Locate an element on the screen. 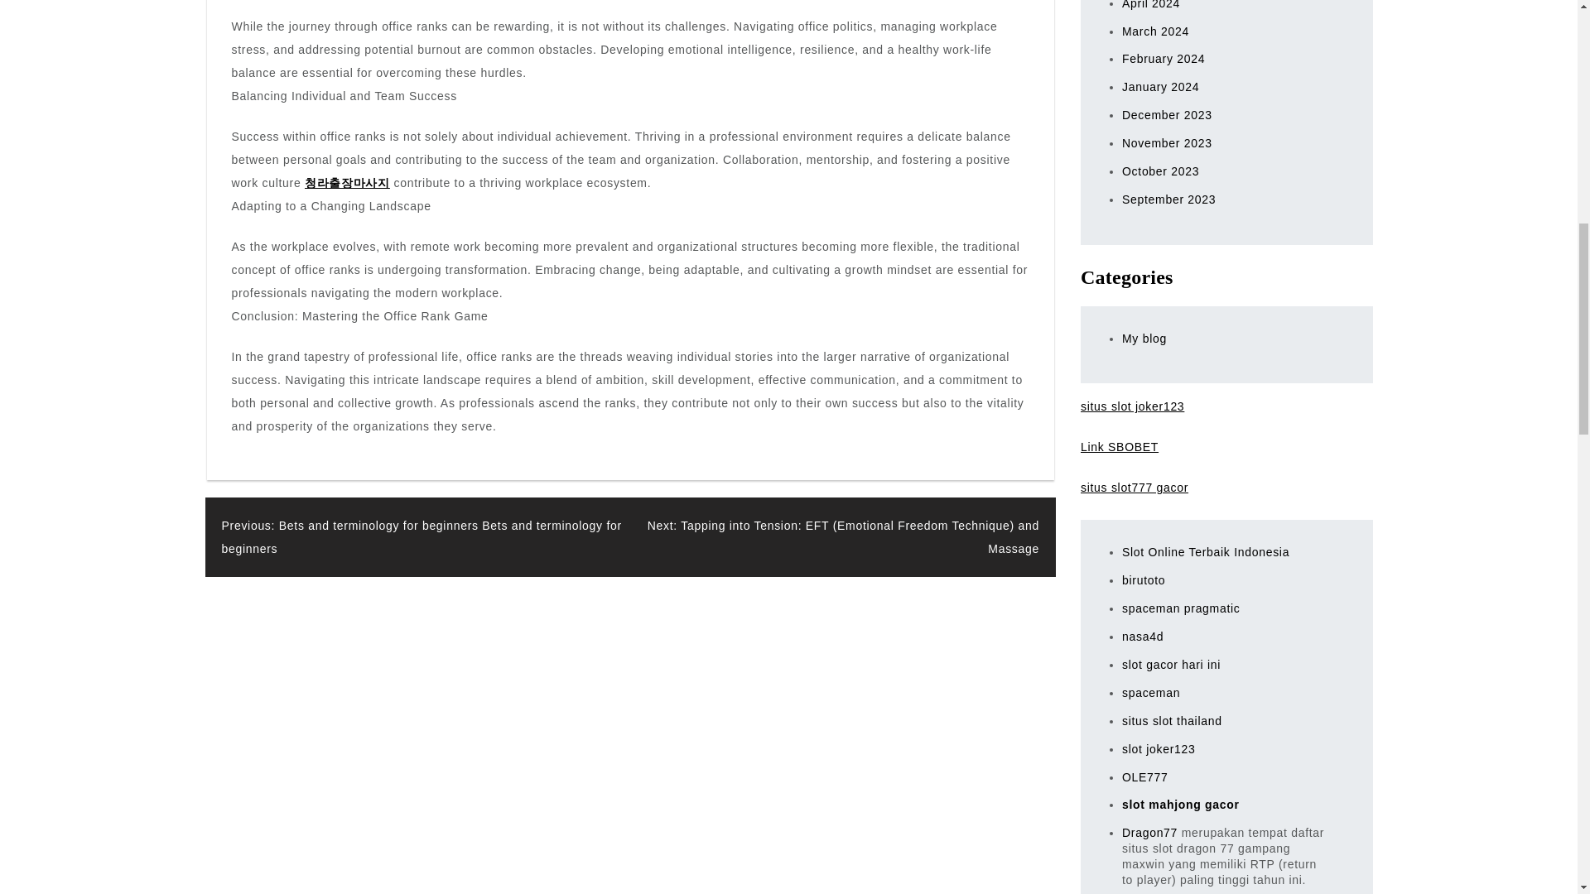 Image resolution: width=1590 pixels, height=894 pixels. December 2023 is located at coordinates (1167, 114).